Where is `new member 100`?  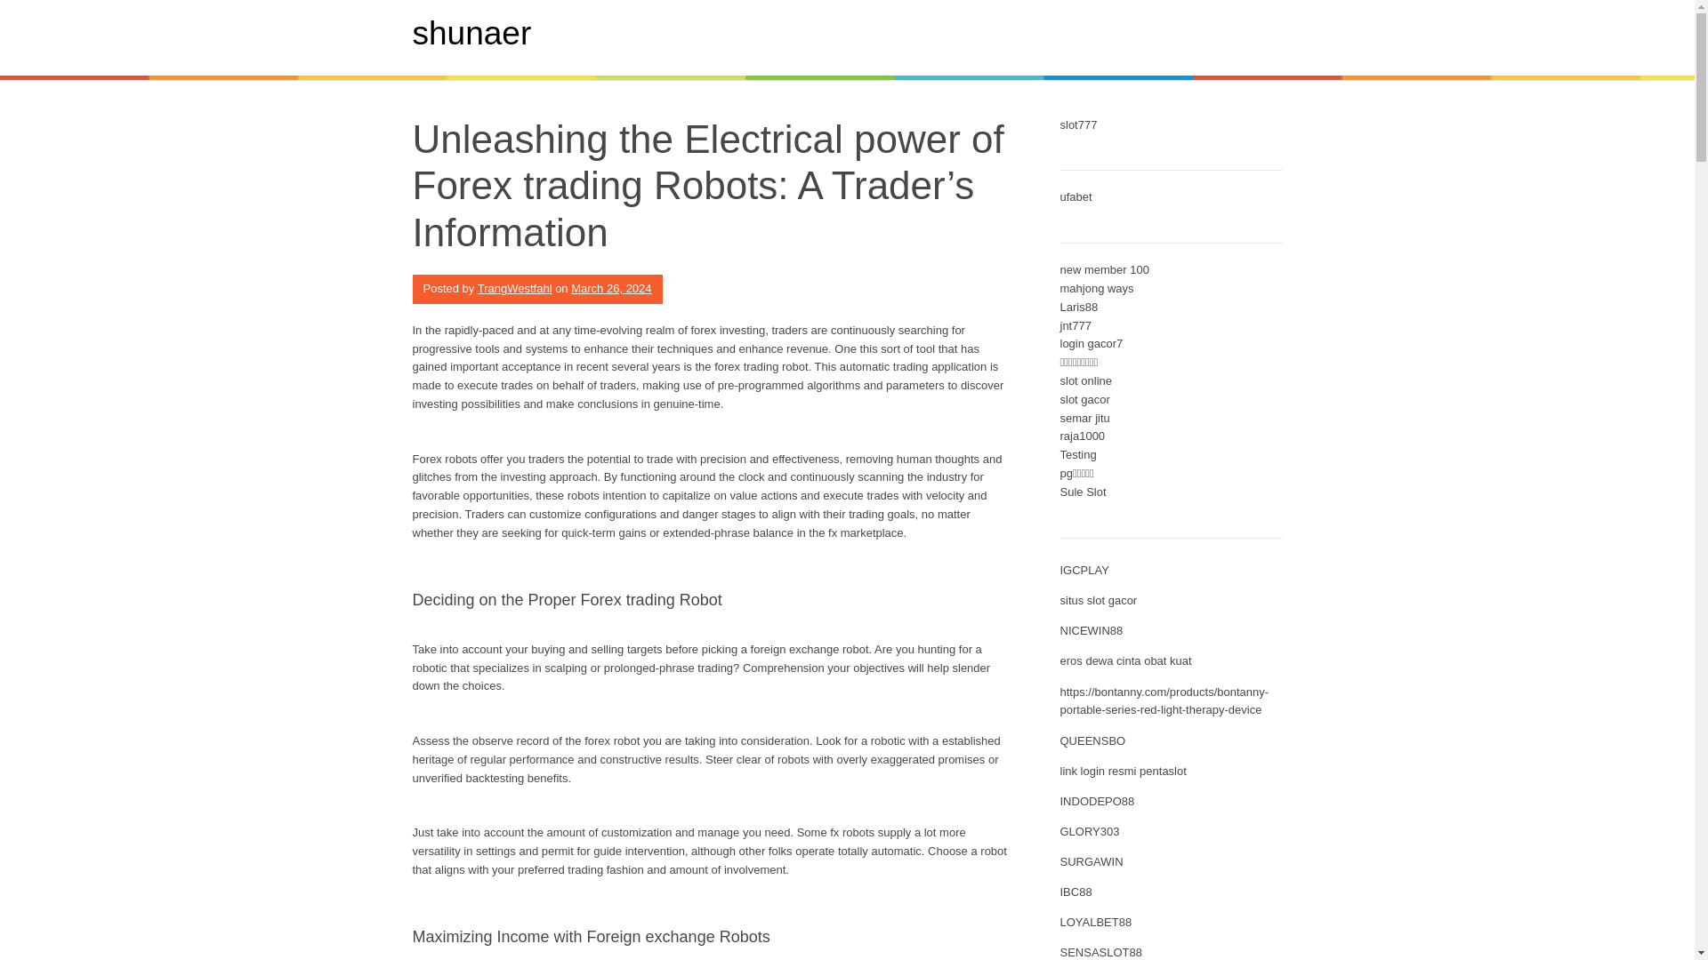
new member 100 is located at coordinates (1105, 269).